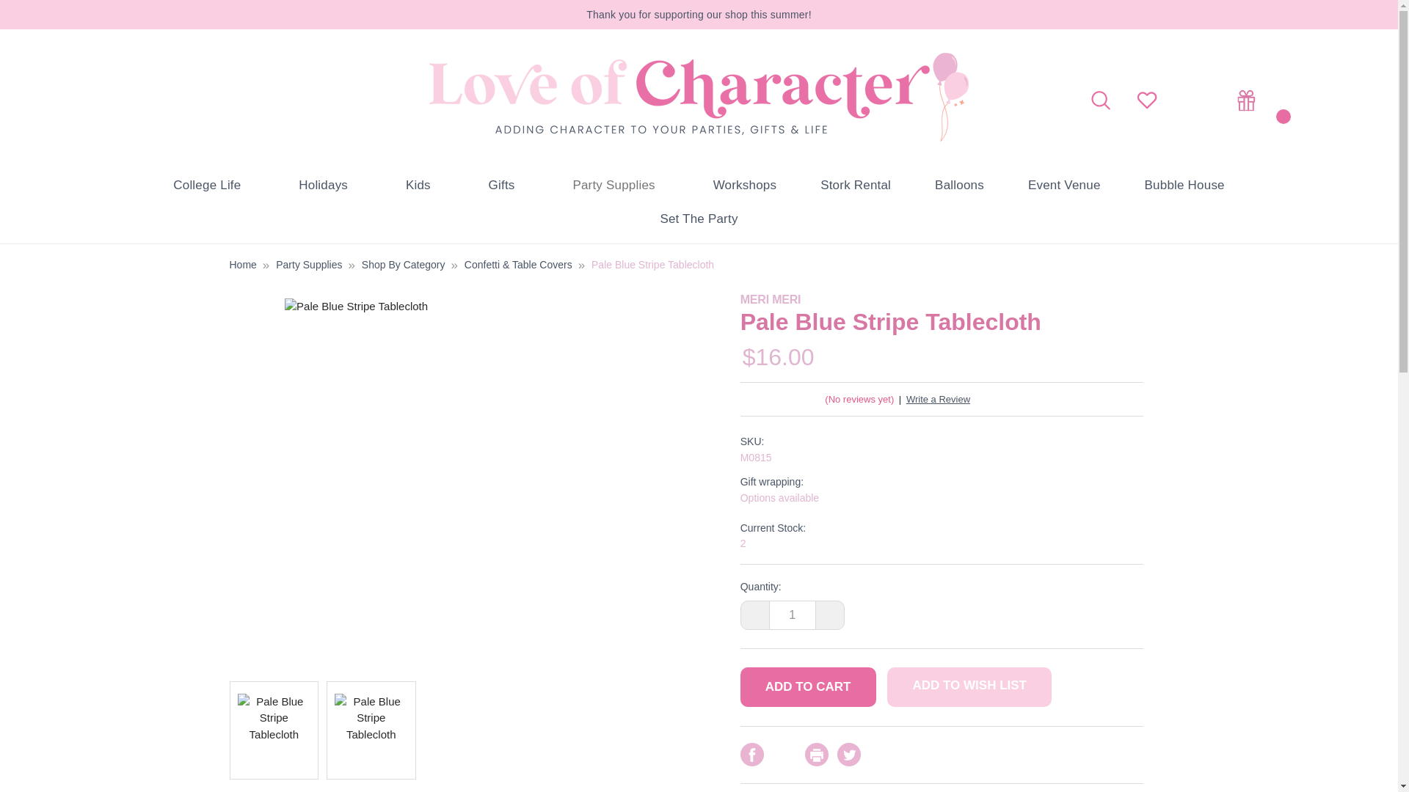 This screenshot has width=1409, height=792. Describe the element at coordinates (330, 186) in the screenshot. I see `Holidays` at that location.